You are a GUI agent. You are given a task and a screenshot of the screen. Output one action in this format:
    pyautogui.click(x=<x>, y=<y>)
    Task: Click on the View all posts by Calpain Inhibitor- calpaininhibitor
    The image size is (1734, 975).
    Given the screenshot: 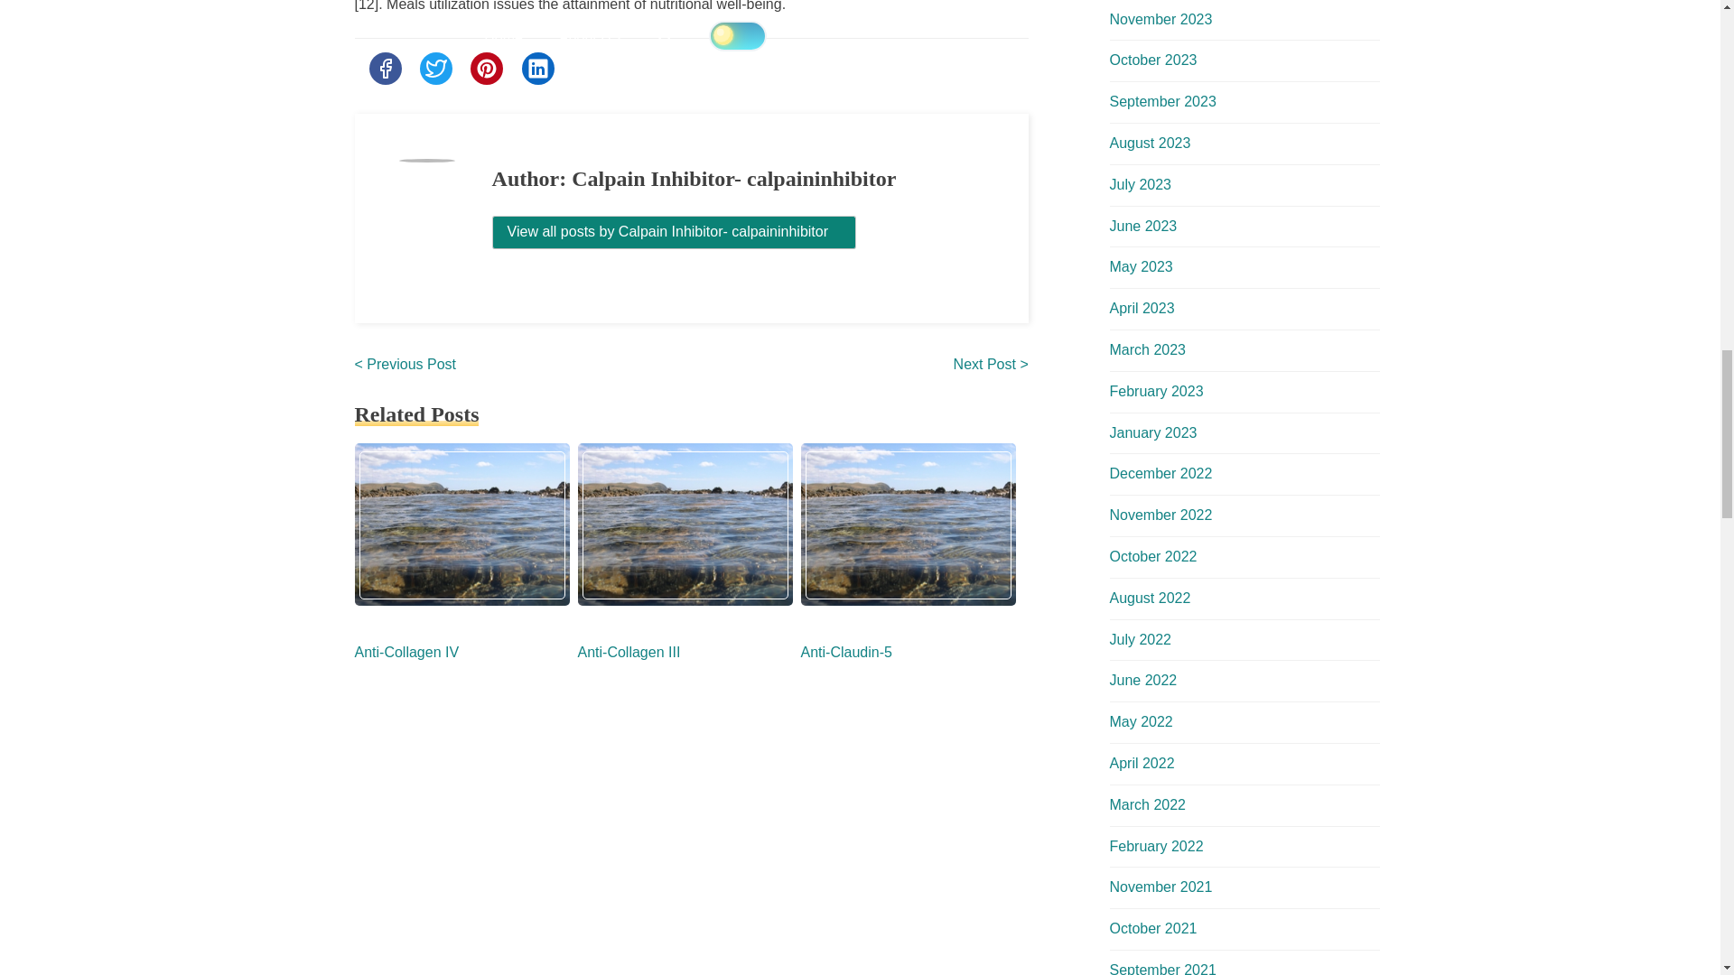 What is the action you would take?
    pyautogui.click(x=674, y=231)
    